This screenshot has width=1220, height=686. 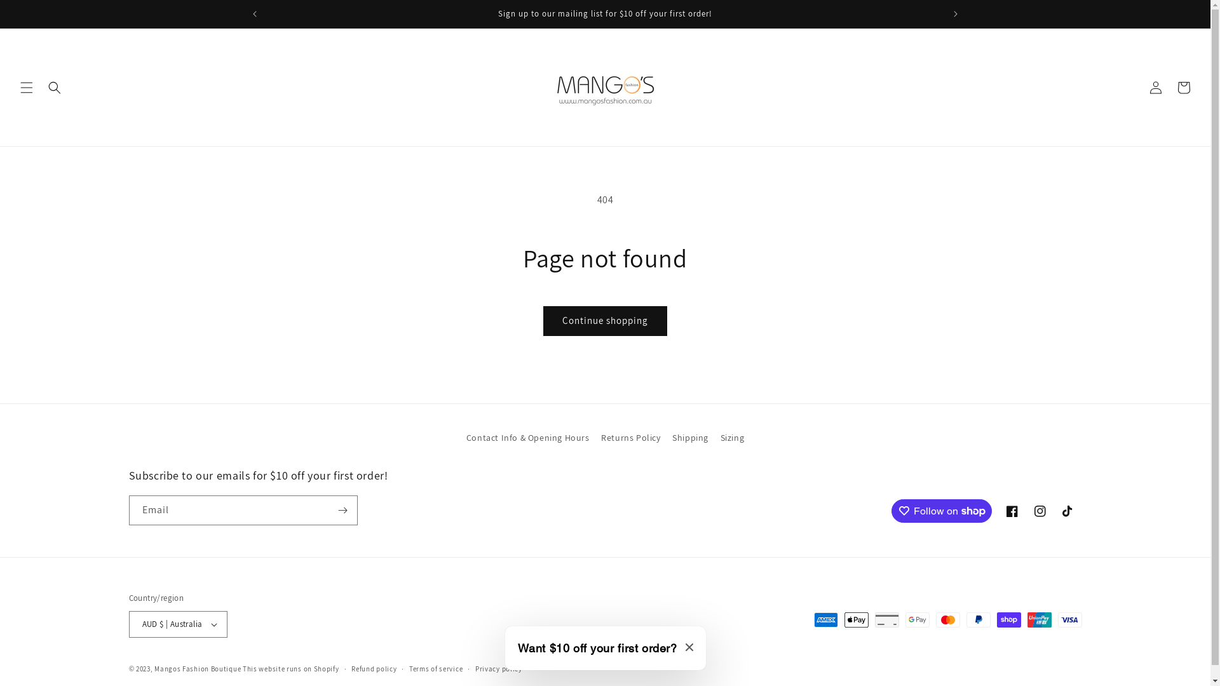 What do you see at coordinates (178, 624) in the screenshot?
I see `AUD $ | Australia` at bounding box center [178, 624].